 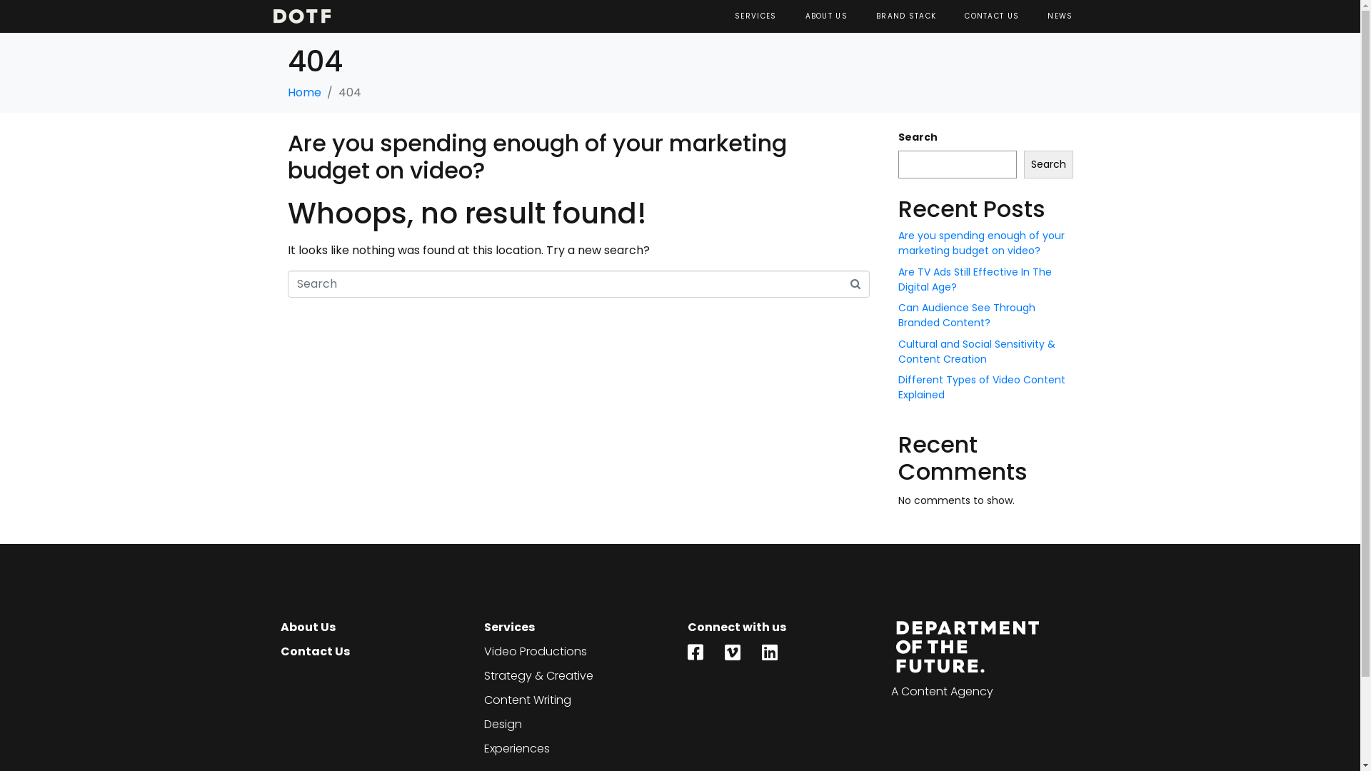 What do you see at coordinates (374, 628) in the screenshot?
I see `About Us` at bounding box center [374, 628].